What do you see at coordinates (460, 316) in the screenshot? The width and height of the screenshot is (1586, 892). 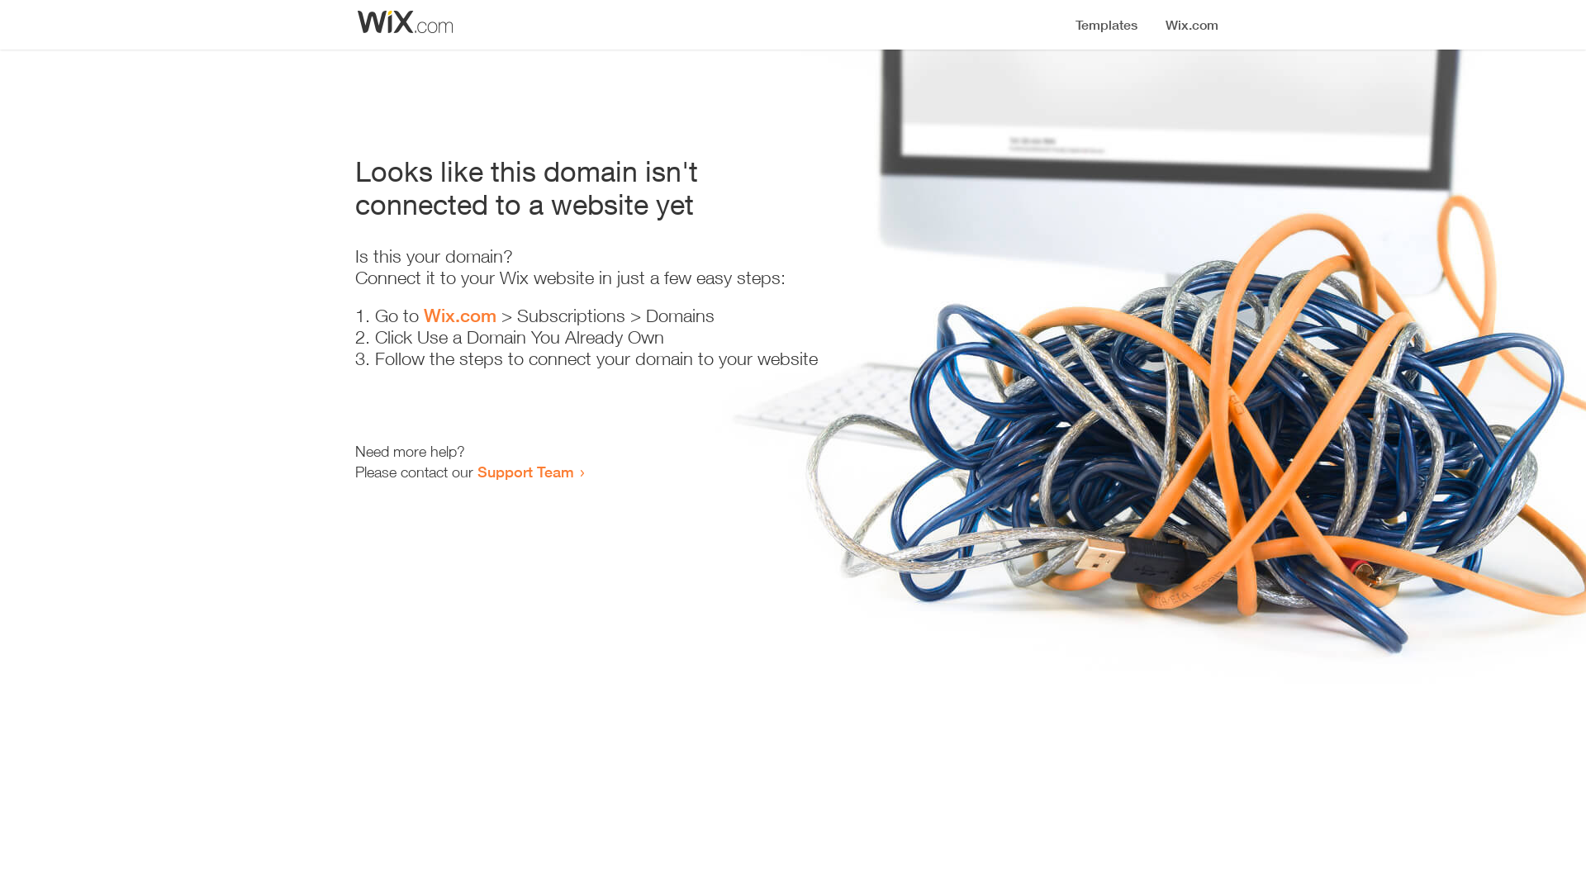 I see `Wix.com` at bounding box center [460, 316].